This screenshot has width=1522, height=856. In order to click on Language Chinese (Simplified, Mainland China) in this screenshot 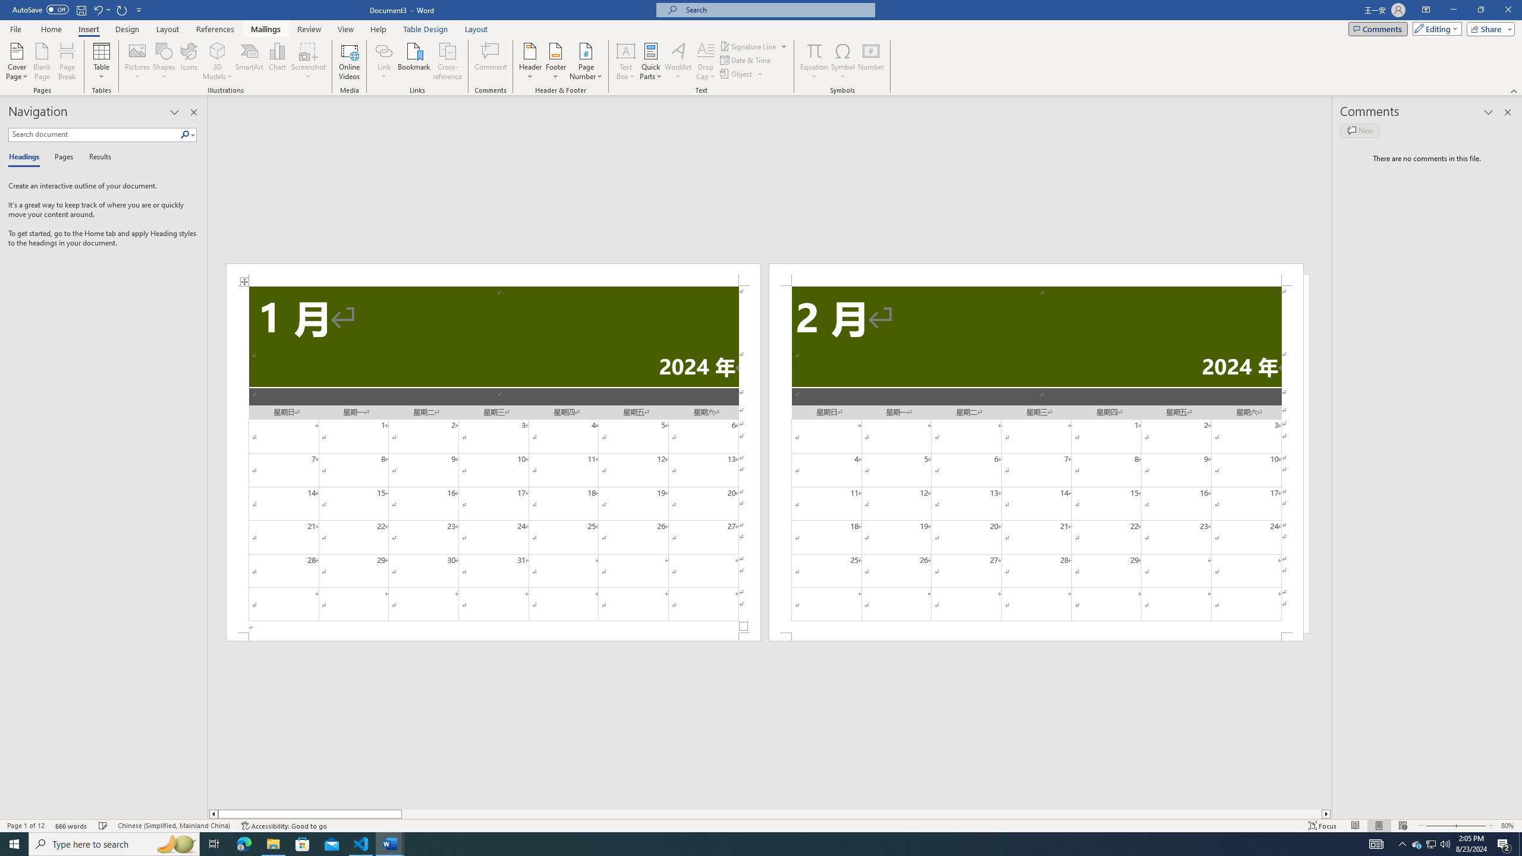, I will do `click(174, 826)`.